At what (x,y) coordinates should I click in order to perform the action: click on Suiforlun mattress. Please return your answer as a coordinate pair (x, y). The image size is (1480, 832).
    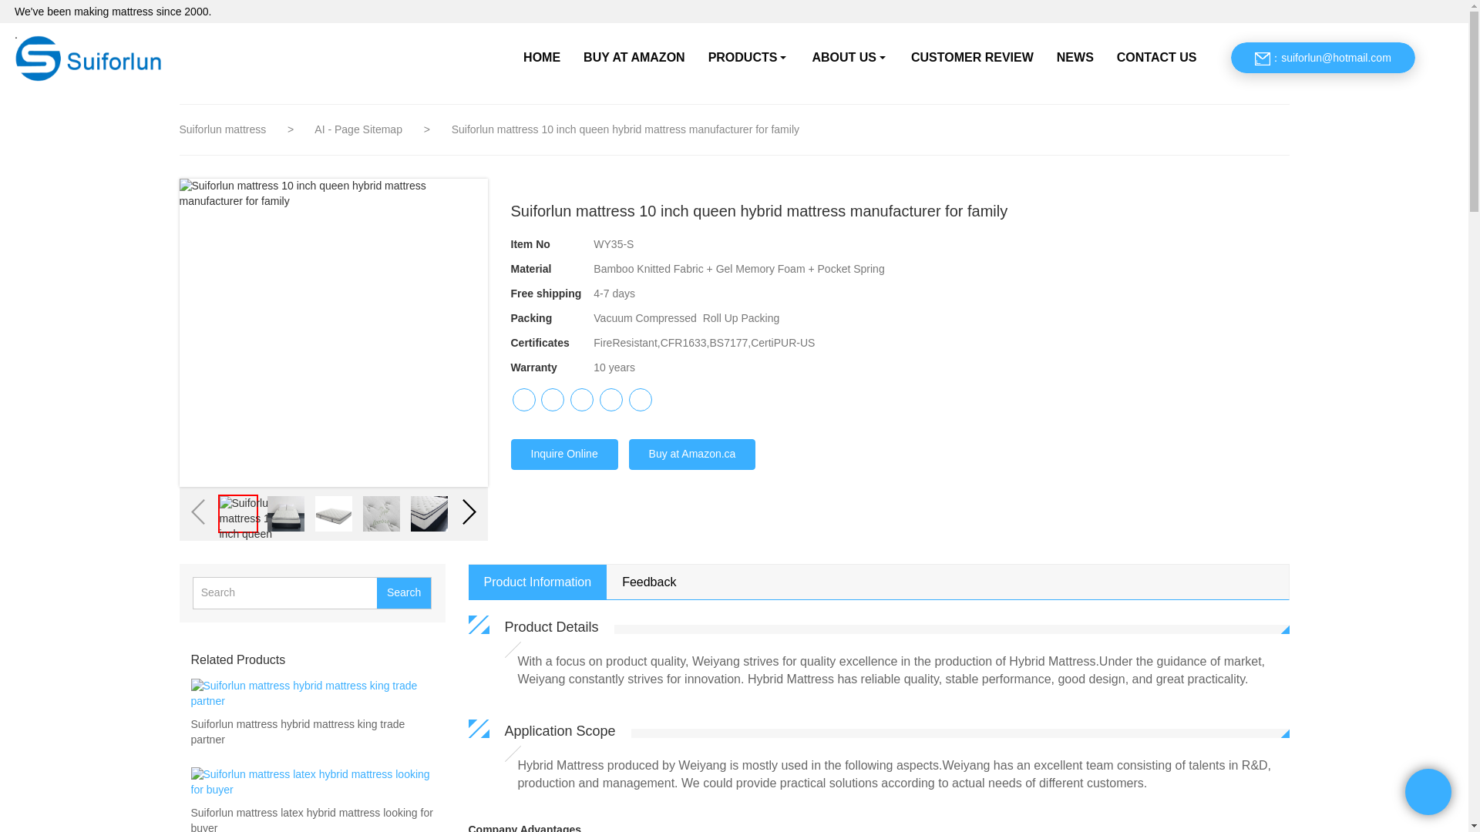
    Looking at the image, I should click on (224, 129).